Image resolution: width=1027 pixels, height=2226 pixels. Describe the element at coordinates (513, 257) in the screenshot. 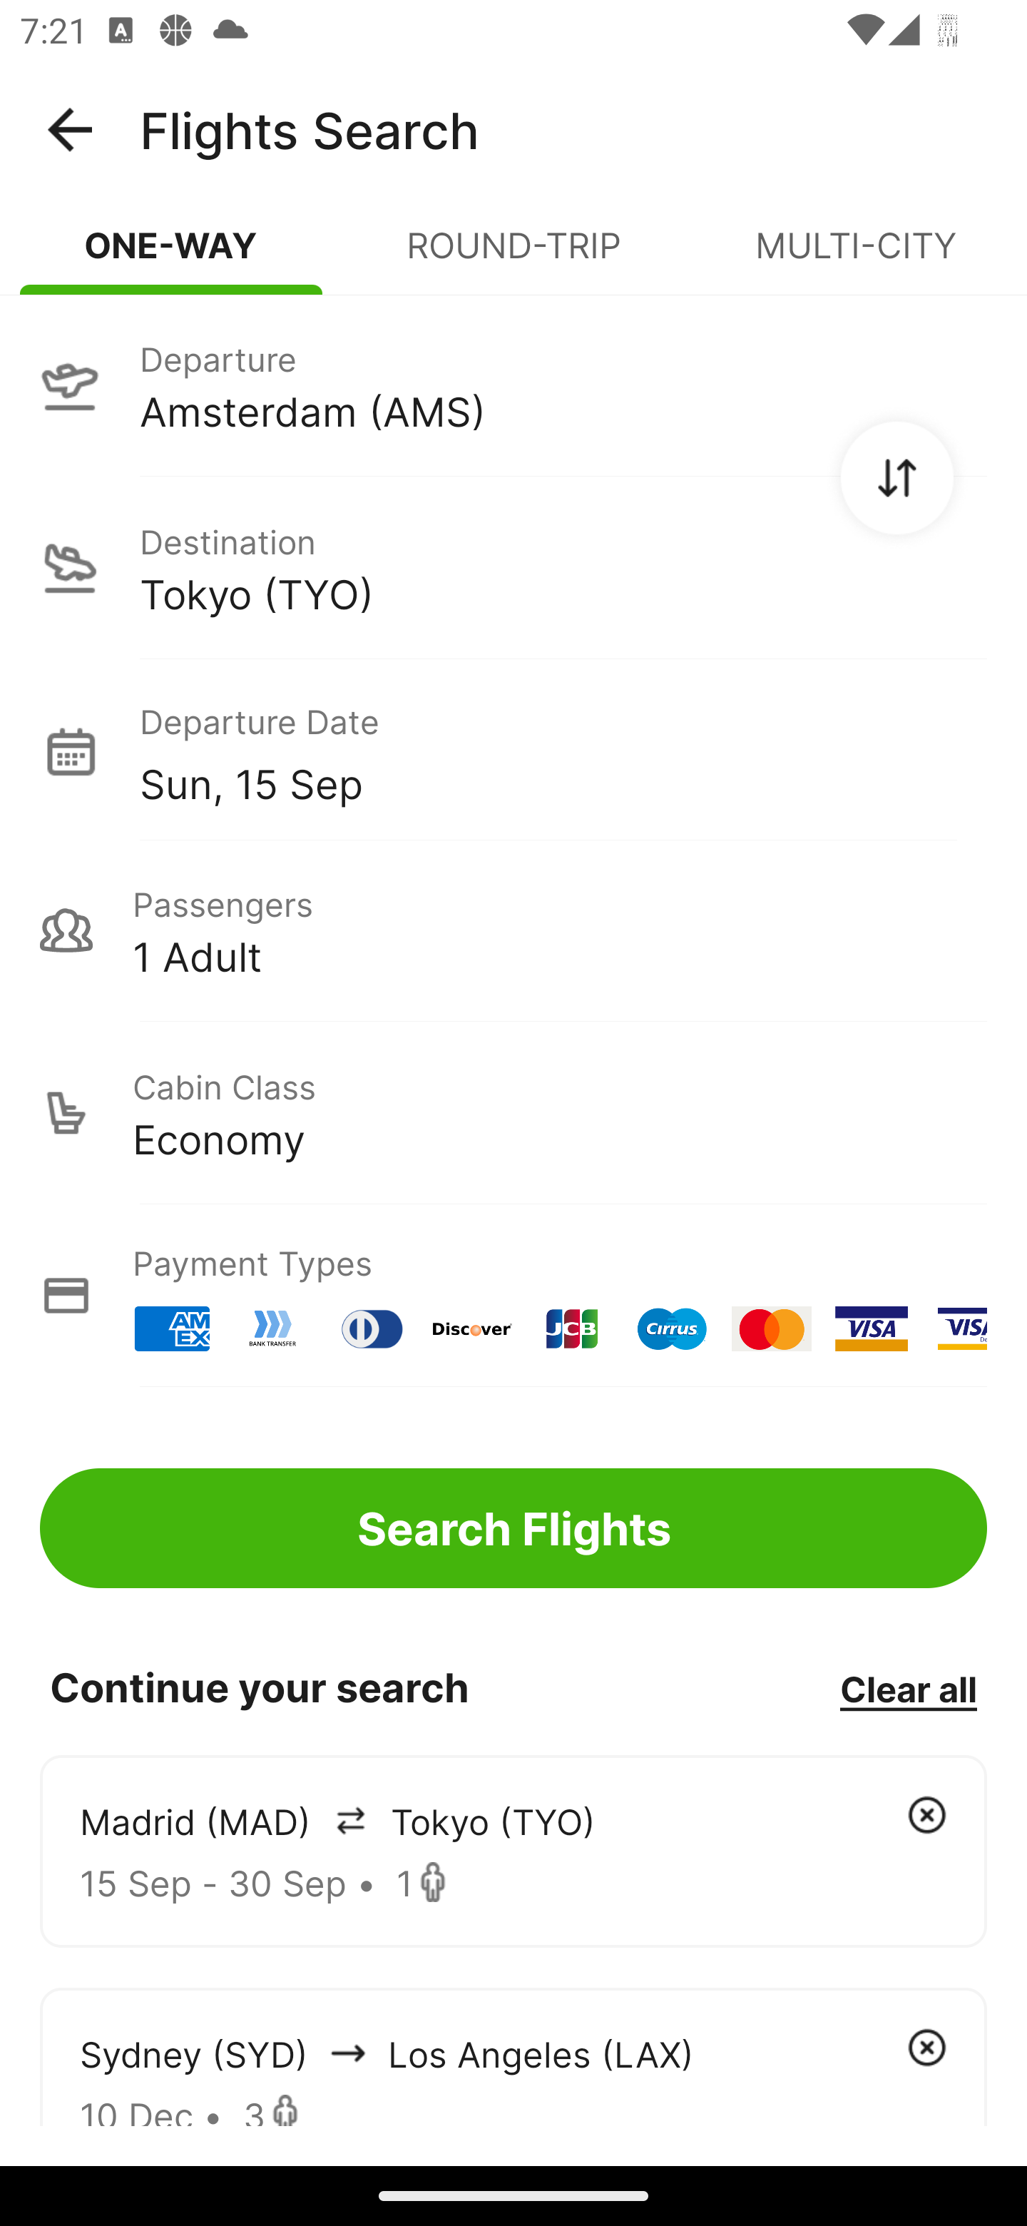

I see `ROUND-TRIP` at that location.